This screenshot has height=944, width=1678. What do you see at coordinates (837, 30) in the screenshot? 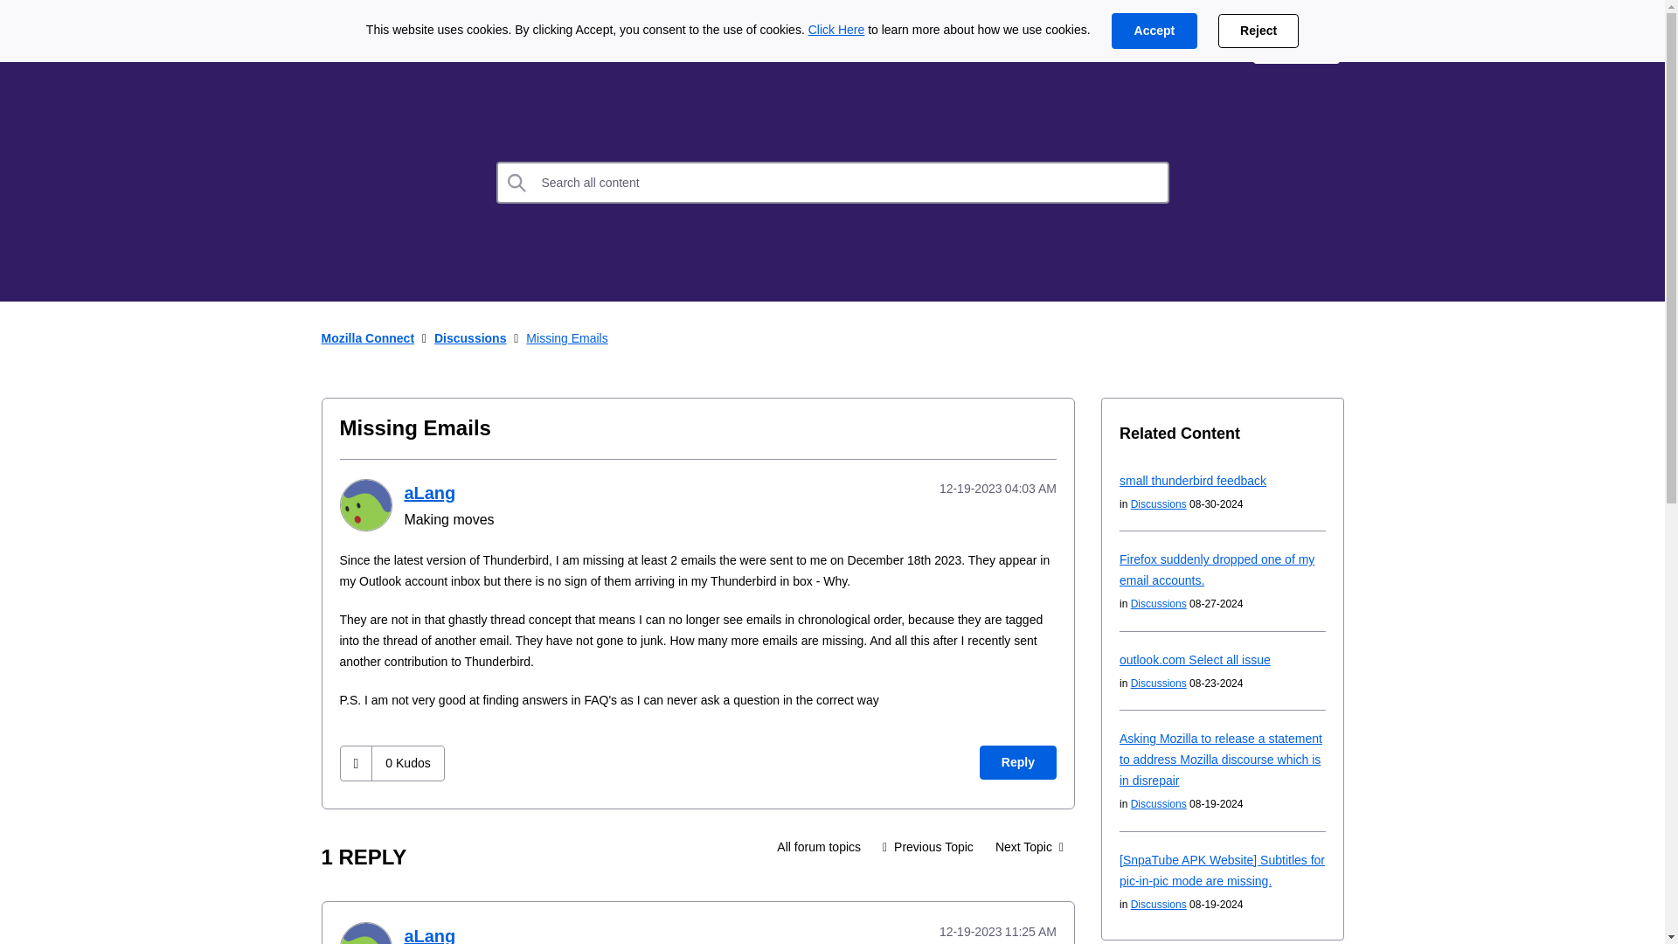
I see `Click Here` at bounding box center [837, 30].